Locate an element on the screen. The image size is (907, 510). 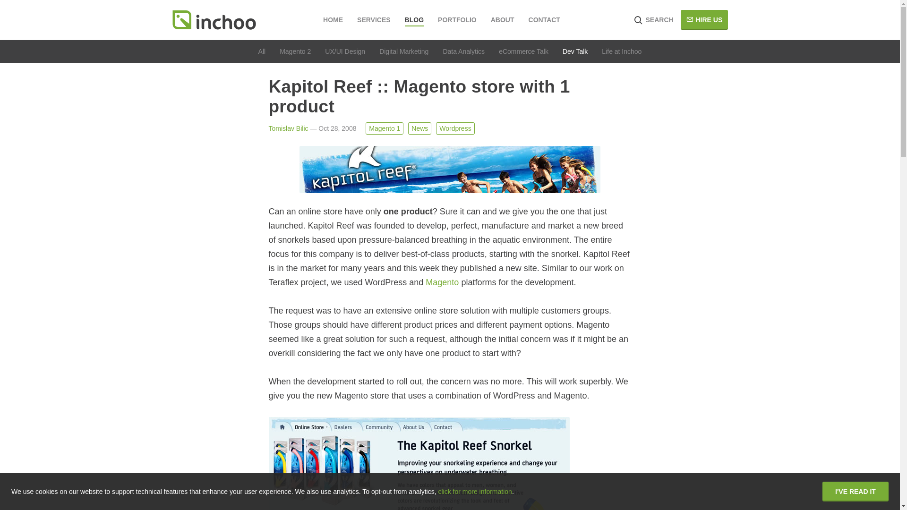
Data Analytics is located at coordinates (463, 51).